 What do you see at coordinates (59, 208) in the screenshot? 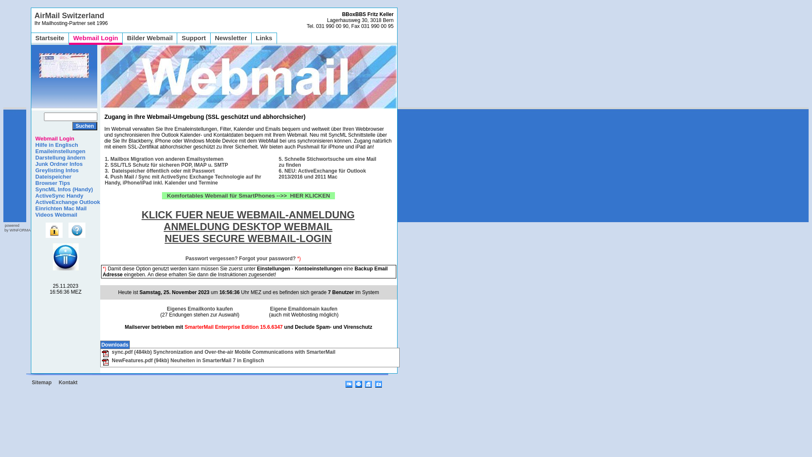
I see `Einrichten Mac Mail` at bounding box center [59, 208].